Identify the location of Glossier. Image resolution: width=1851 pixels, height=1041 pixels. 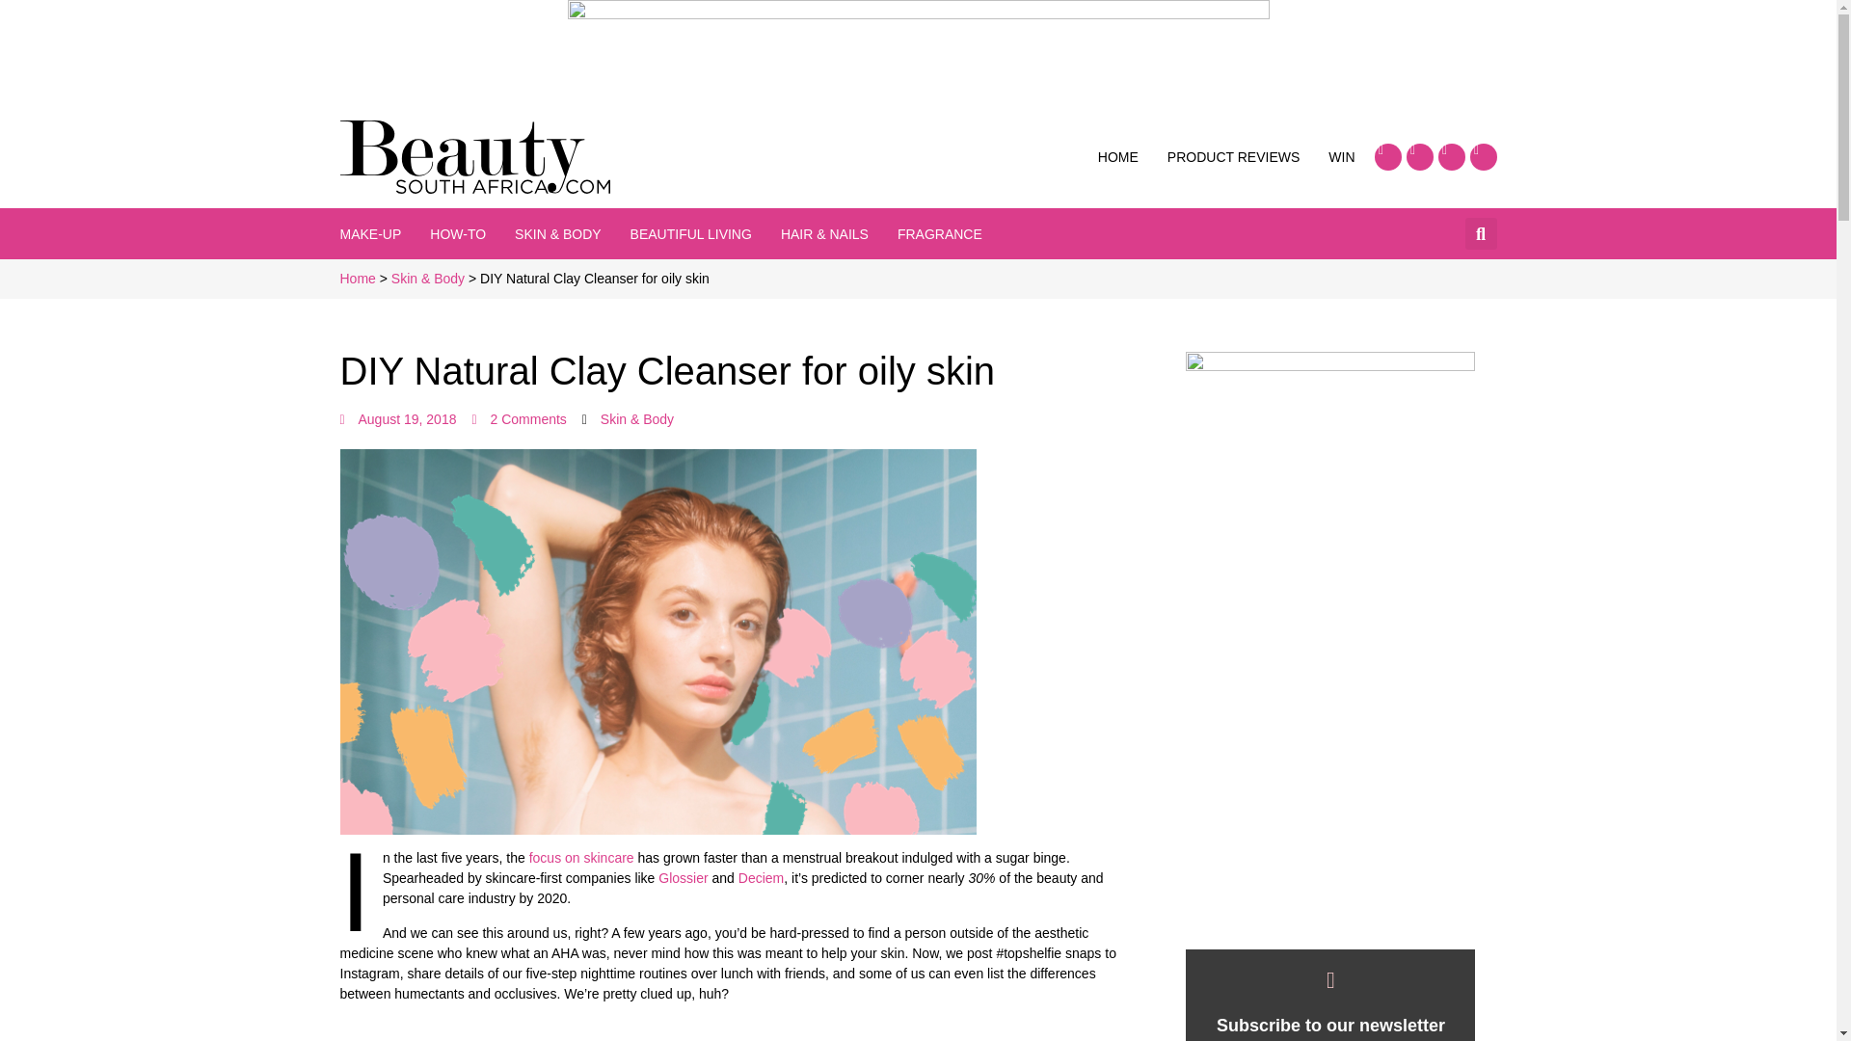
(683, 877).